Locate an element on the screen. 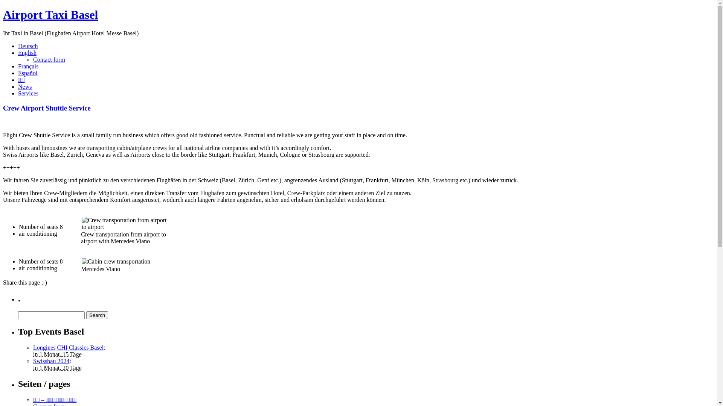 Image resolution: width=723 pixels, height=406 pixels. News is located at coordinates (25, 86).